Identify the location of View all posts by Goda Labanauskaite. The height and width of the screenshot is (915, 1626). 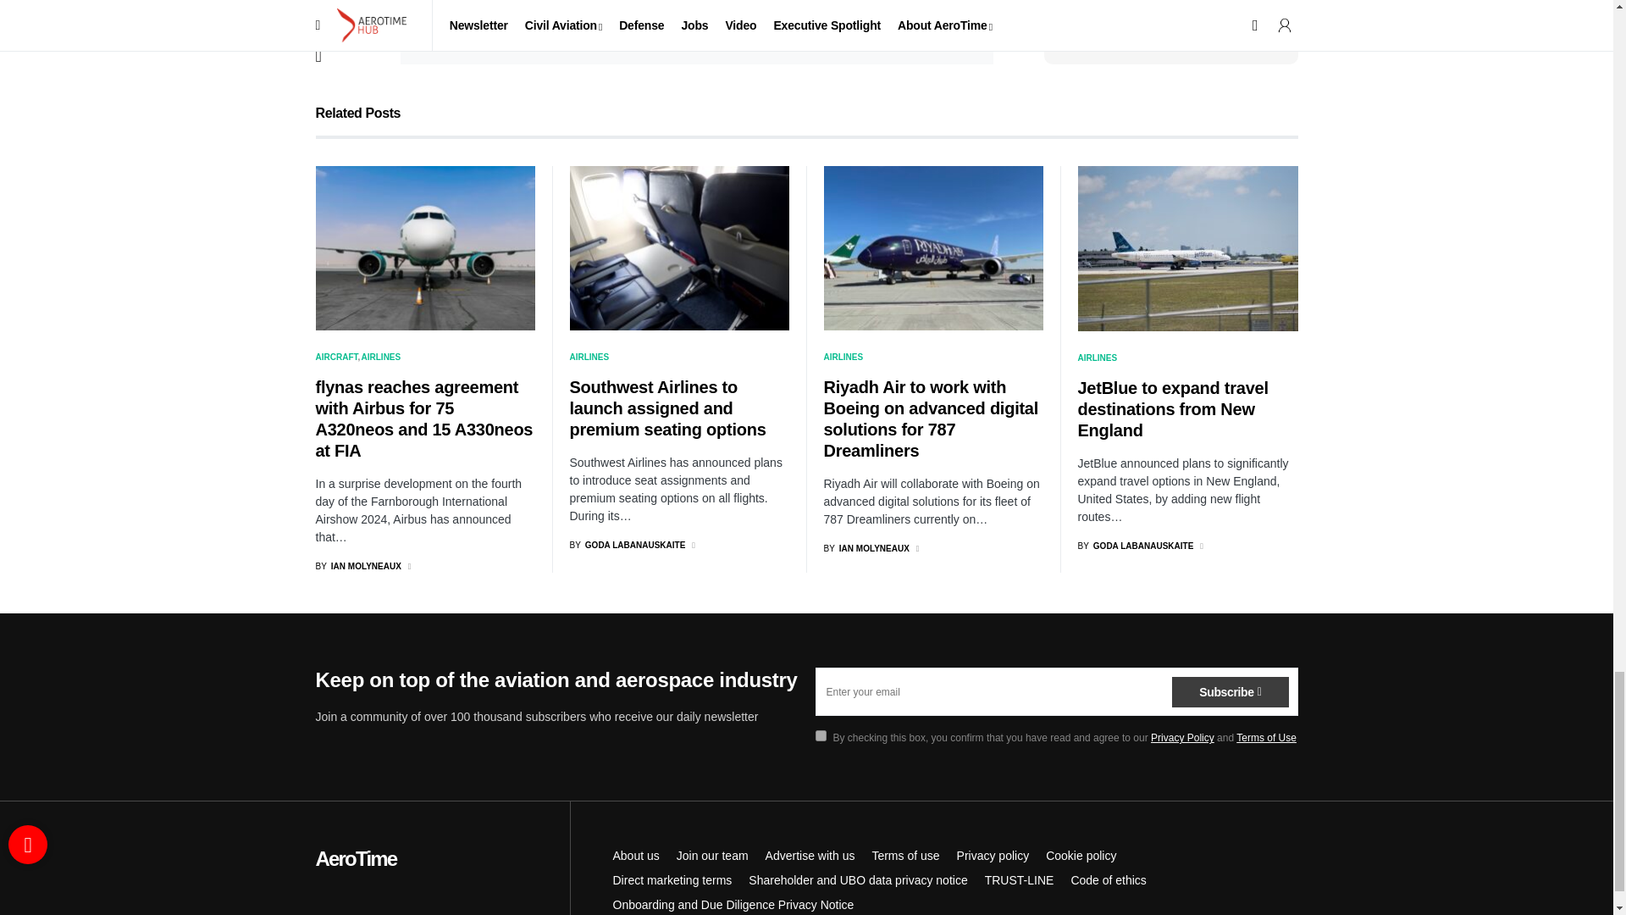
(627, 546).